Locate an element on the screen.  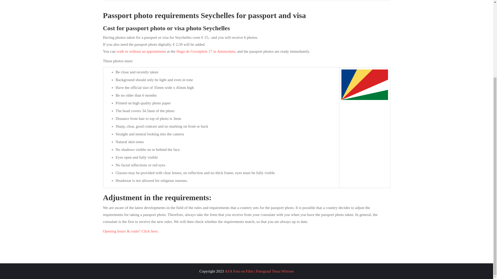
walk in without an appointment is located at coordinates (141, 51).